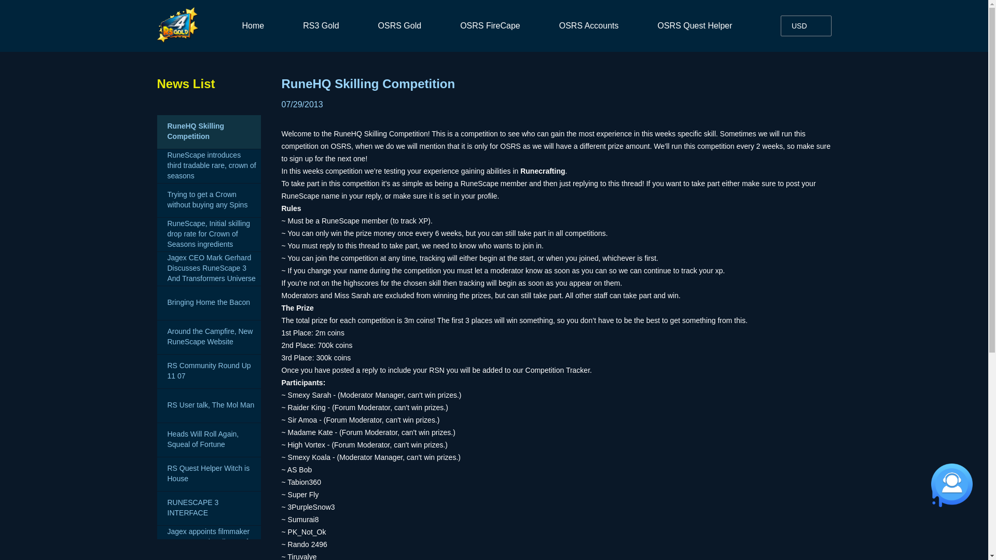  Describe the element at coordinates (209, 337) in the screenshot. I see `Around the Campfire, New RuneScape Website` at that location.